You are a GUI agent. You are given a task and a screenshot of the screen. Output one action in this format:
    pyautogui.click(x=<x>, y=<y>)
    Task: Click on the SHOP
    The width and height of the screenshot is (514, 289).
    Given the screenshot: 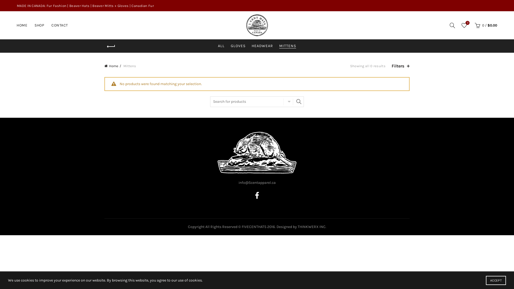 What is the action you would take?
    pyautogui.click(x=39, y=25)
    